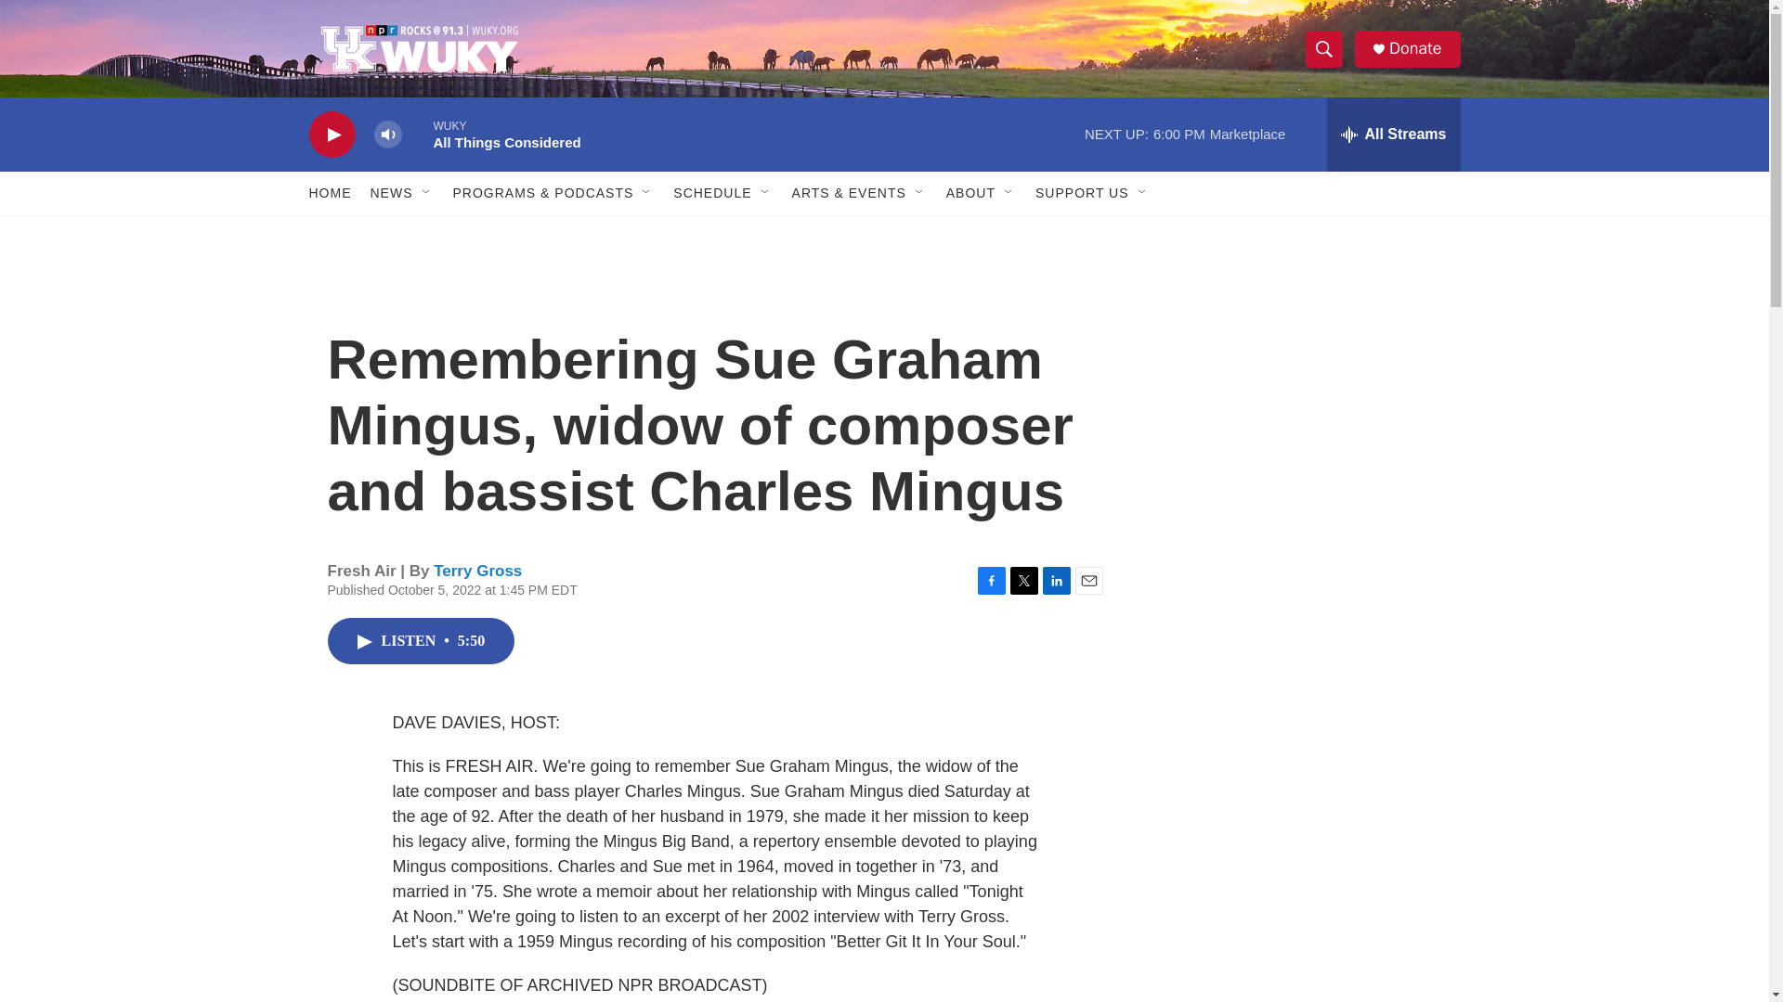 Image resolution: width=1783 pixels, height=1002 pixels. Describe the element at coordinates (1311, 494) in the screenshot. I see `3rd party ad content` at that location.